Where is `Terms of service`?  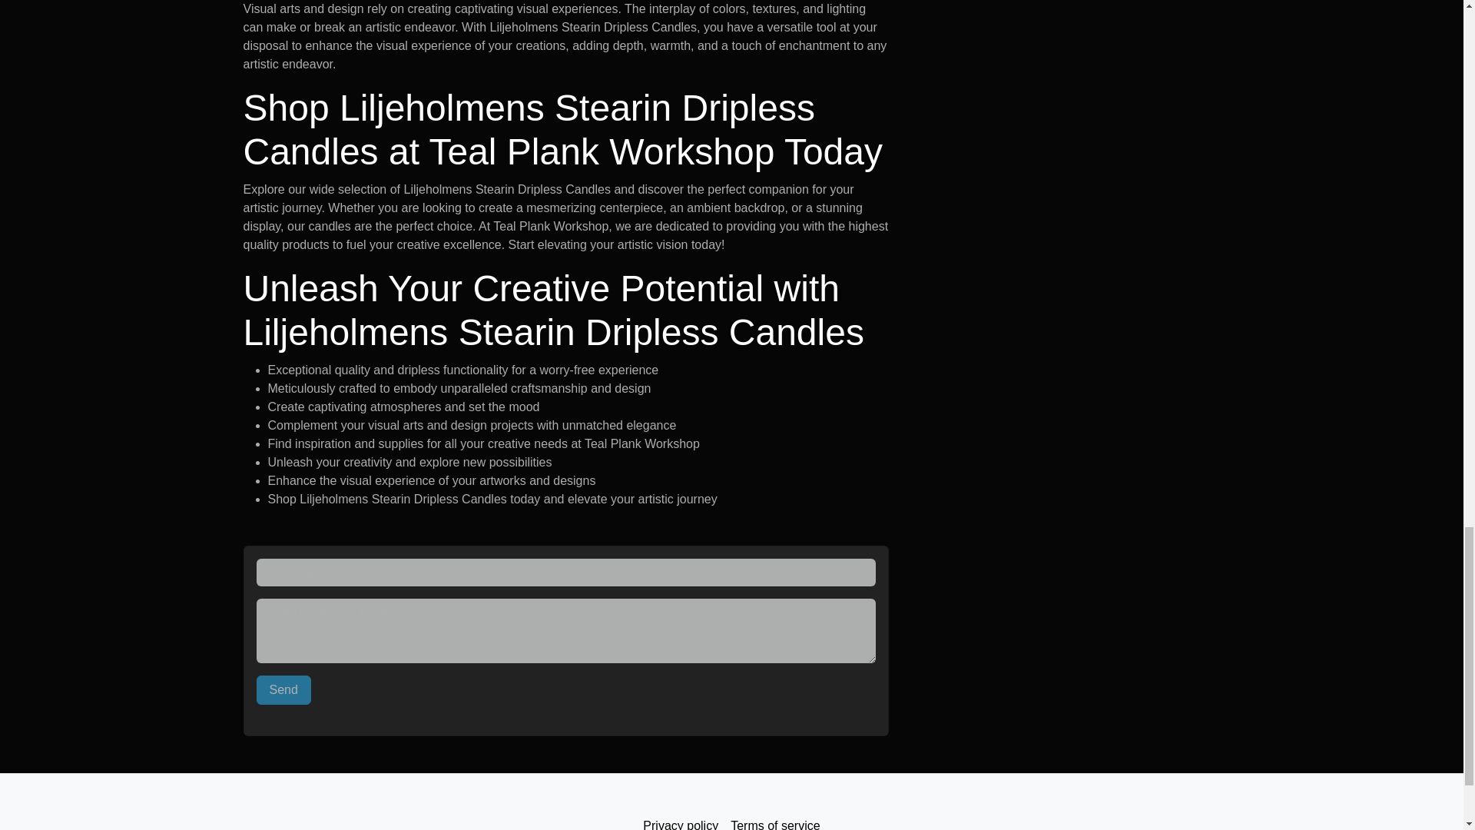 Terms of service is located at coordinates (774, 821).